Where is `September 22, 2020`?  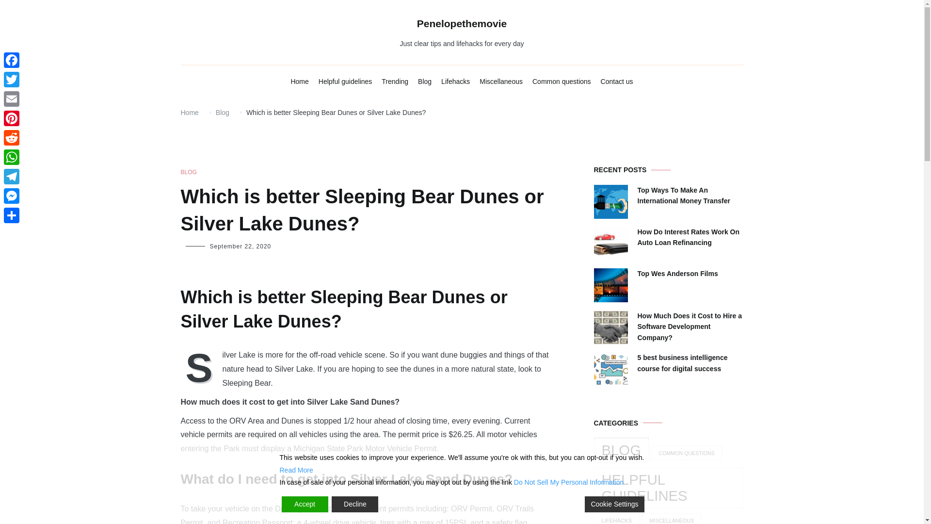 September 22, 2020 is located at coordinates (240, 246).